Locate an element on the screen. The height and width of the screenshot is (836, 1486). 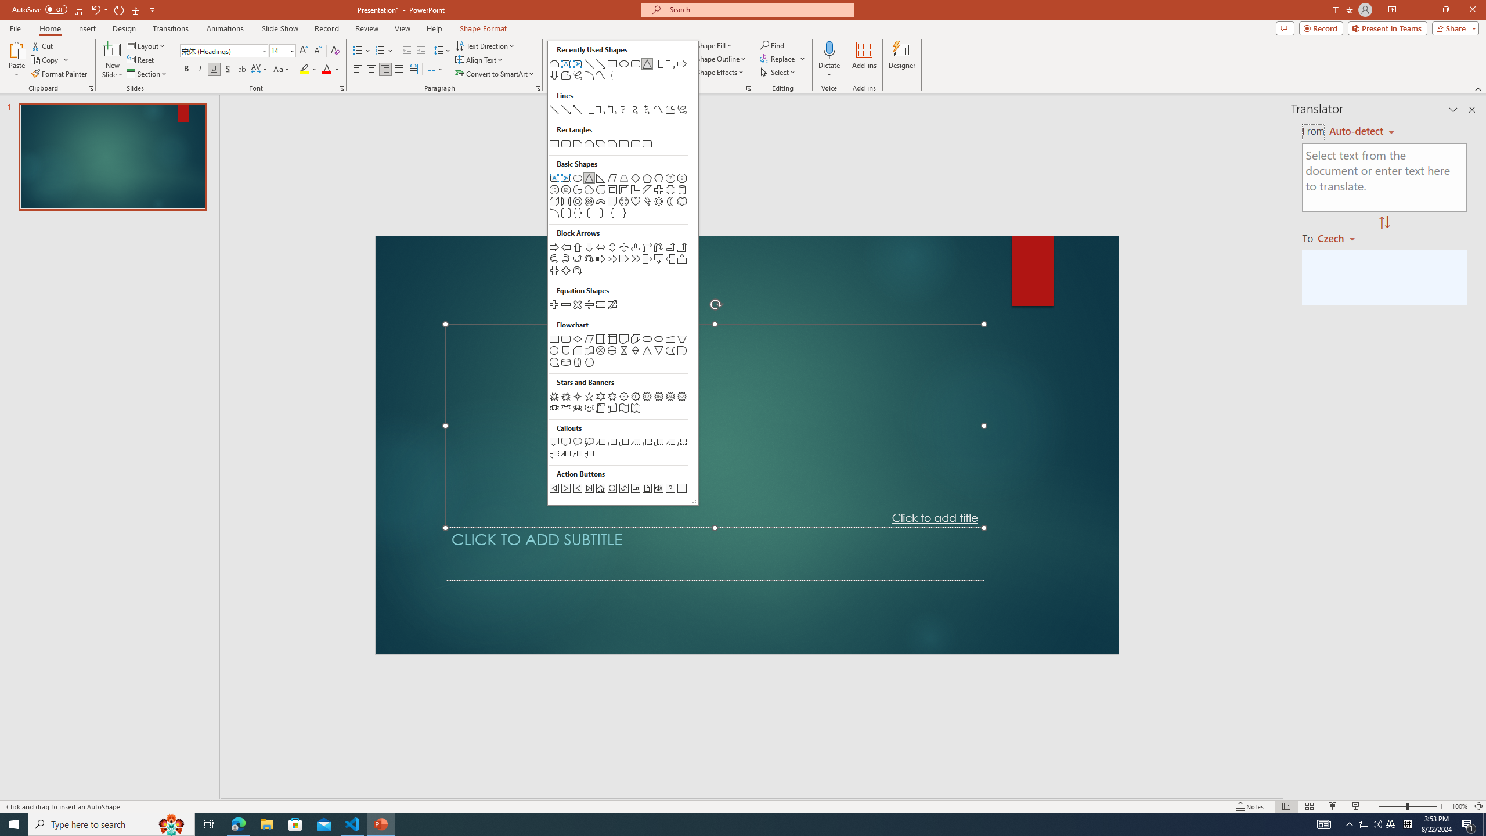
Convert to SmartArt is located at coordinates (495, 74).